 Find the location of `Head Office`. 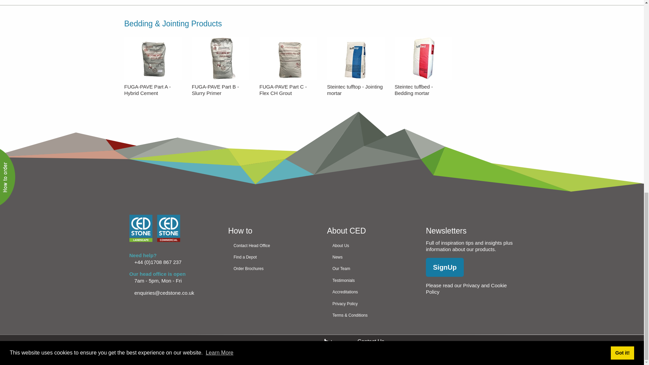

Head Office is located at coordinates (371, 268).